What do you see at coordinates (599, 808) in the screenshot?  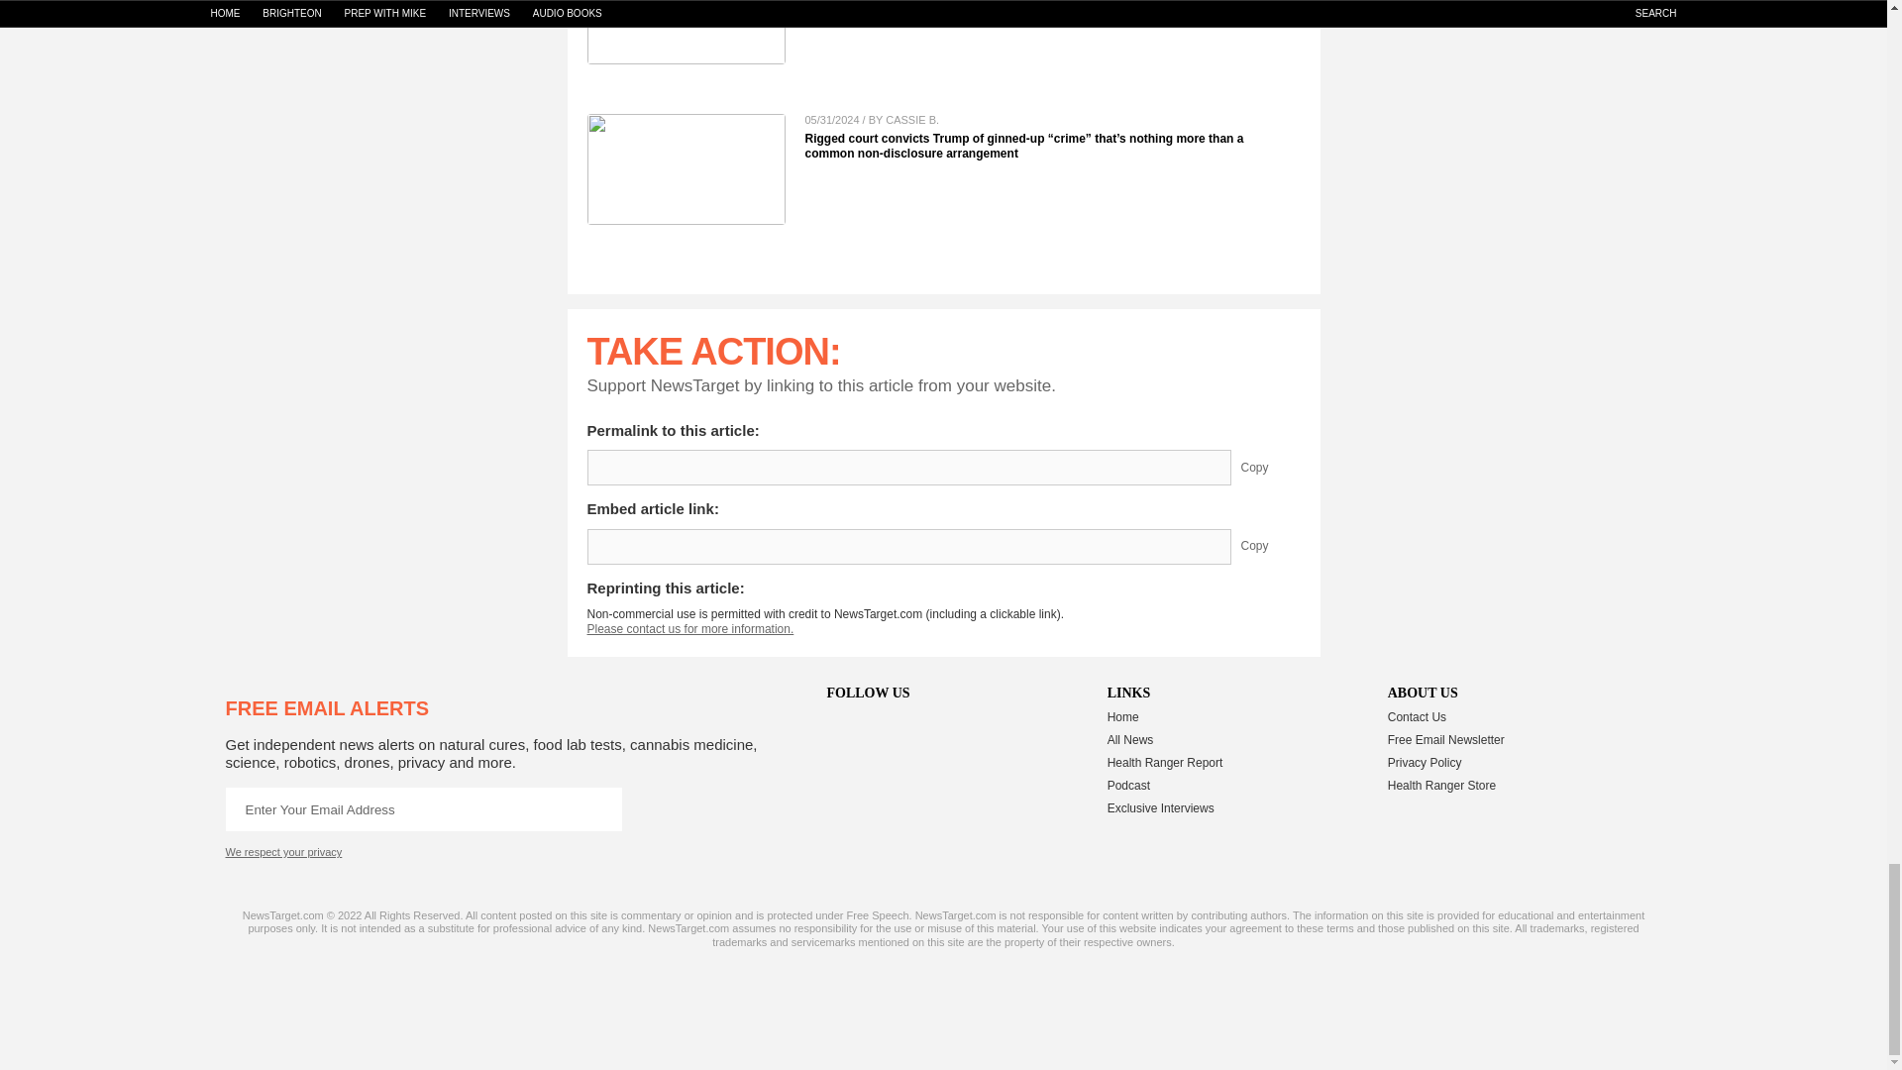 I see `Continue` at bounding box center [599, 808].